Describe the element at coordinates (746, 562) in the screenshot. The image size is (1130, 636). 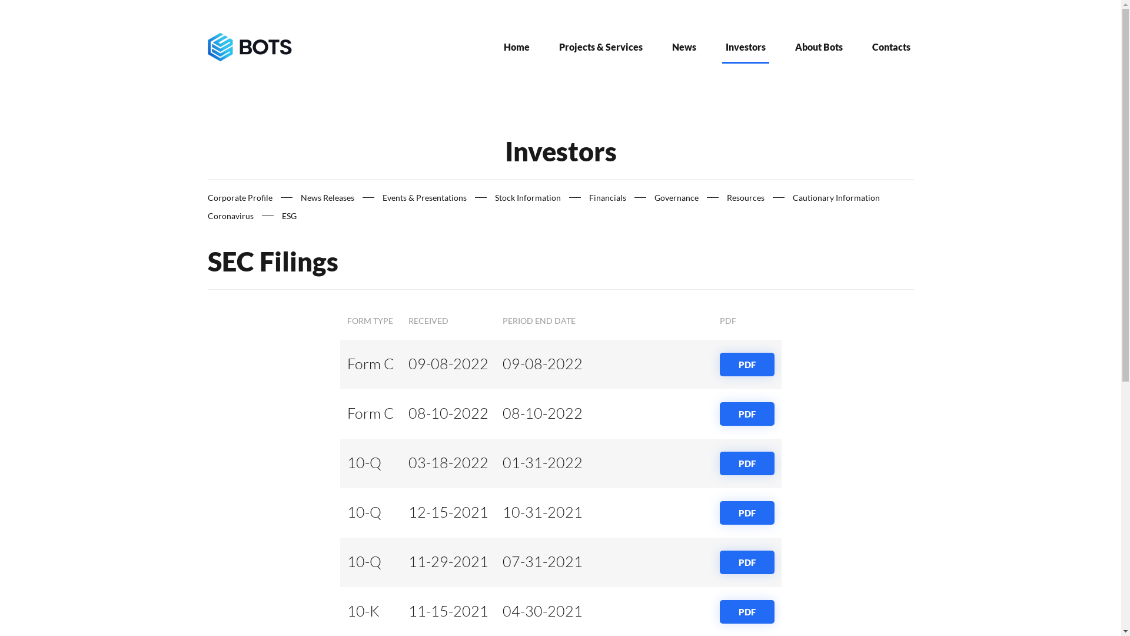
I see `PDF` at that location.